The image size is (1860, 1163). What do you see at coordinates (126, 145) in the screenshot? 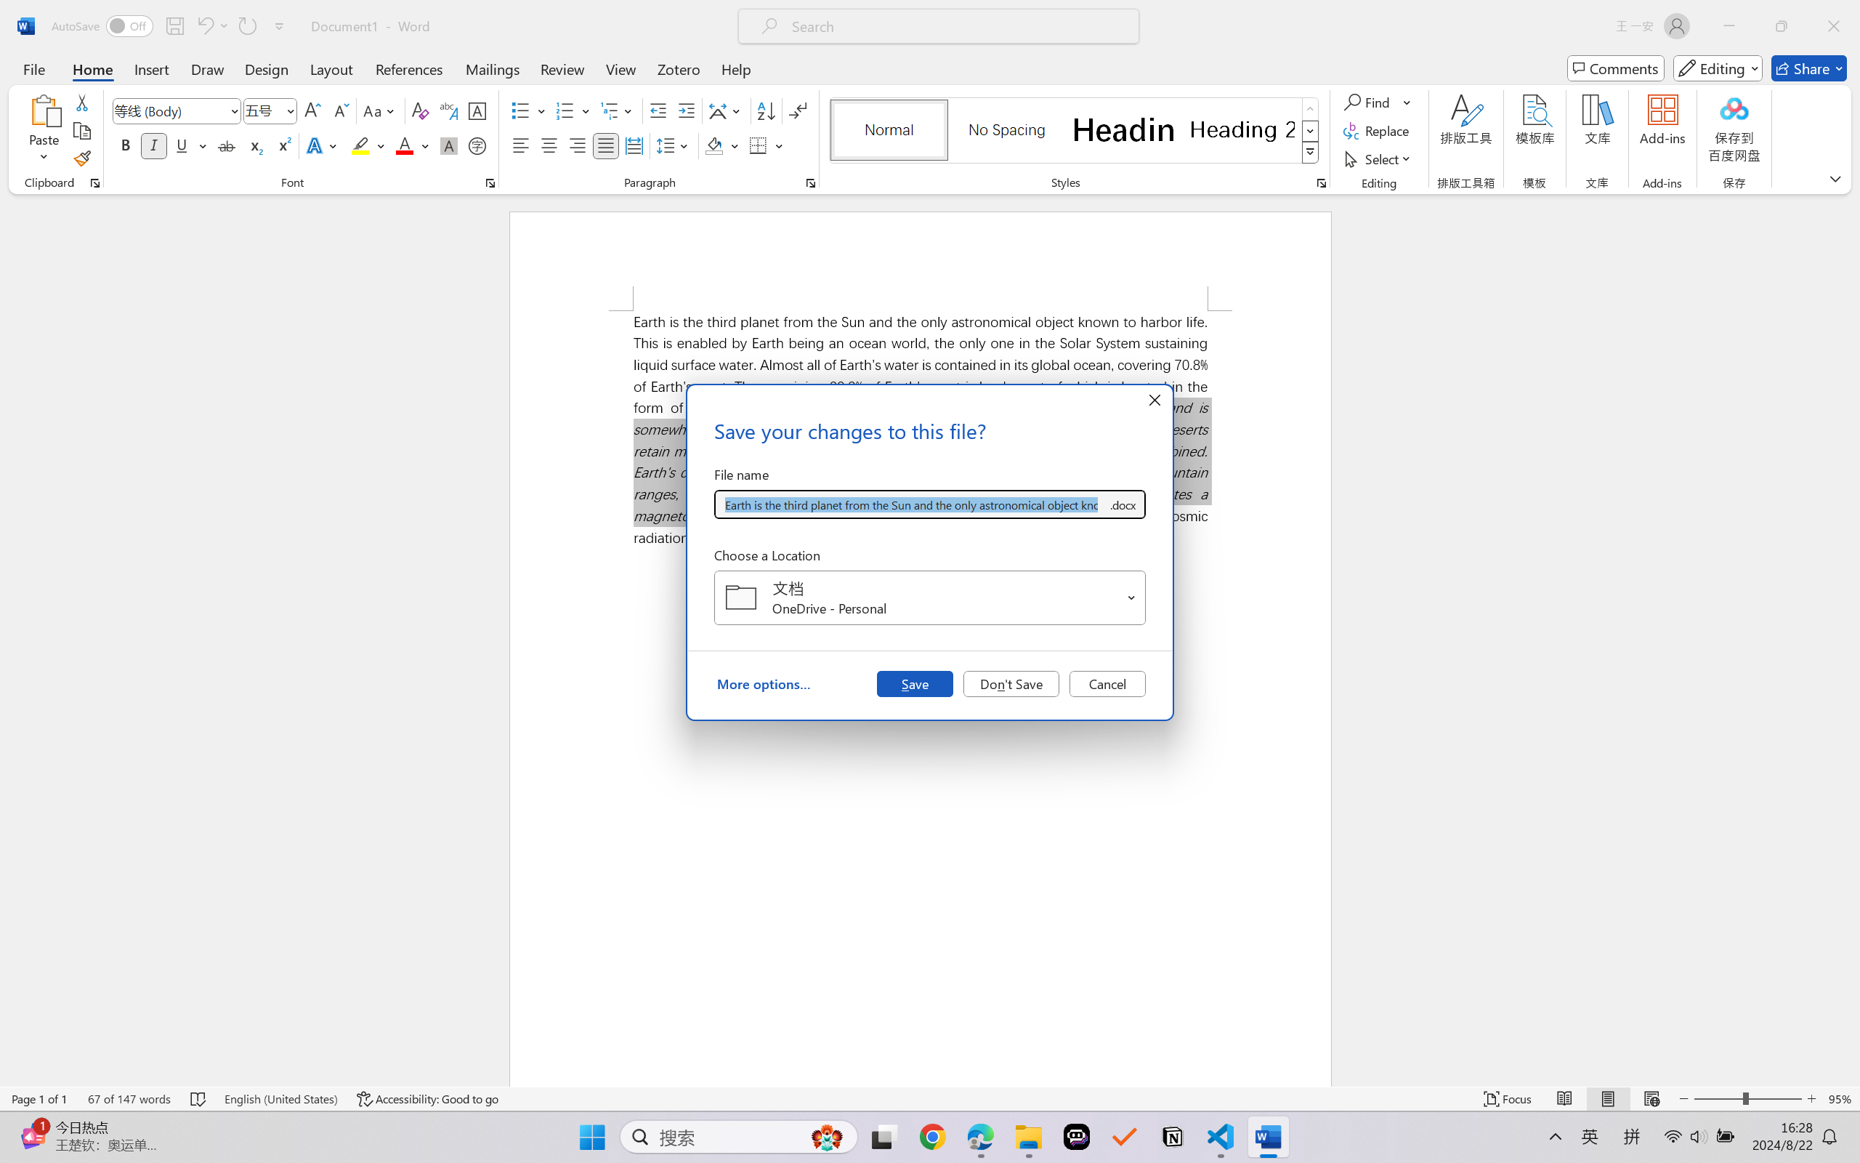
I see `Bold` at bounding box center [126, 145].